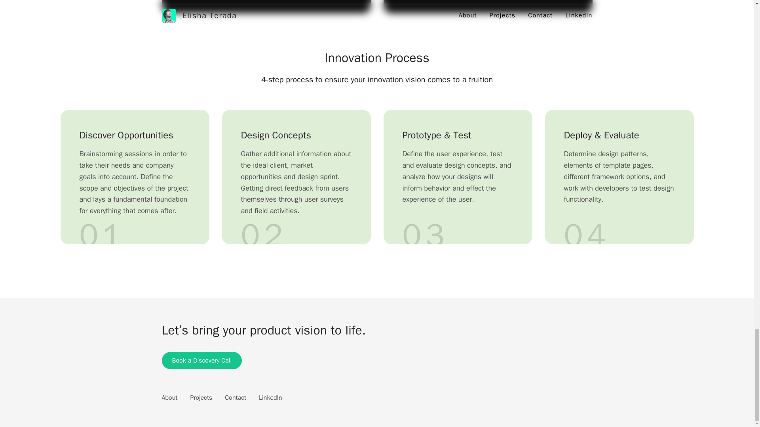 This screenshot has width=760, height=427. I want to click on Contact, so click(236, 398).